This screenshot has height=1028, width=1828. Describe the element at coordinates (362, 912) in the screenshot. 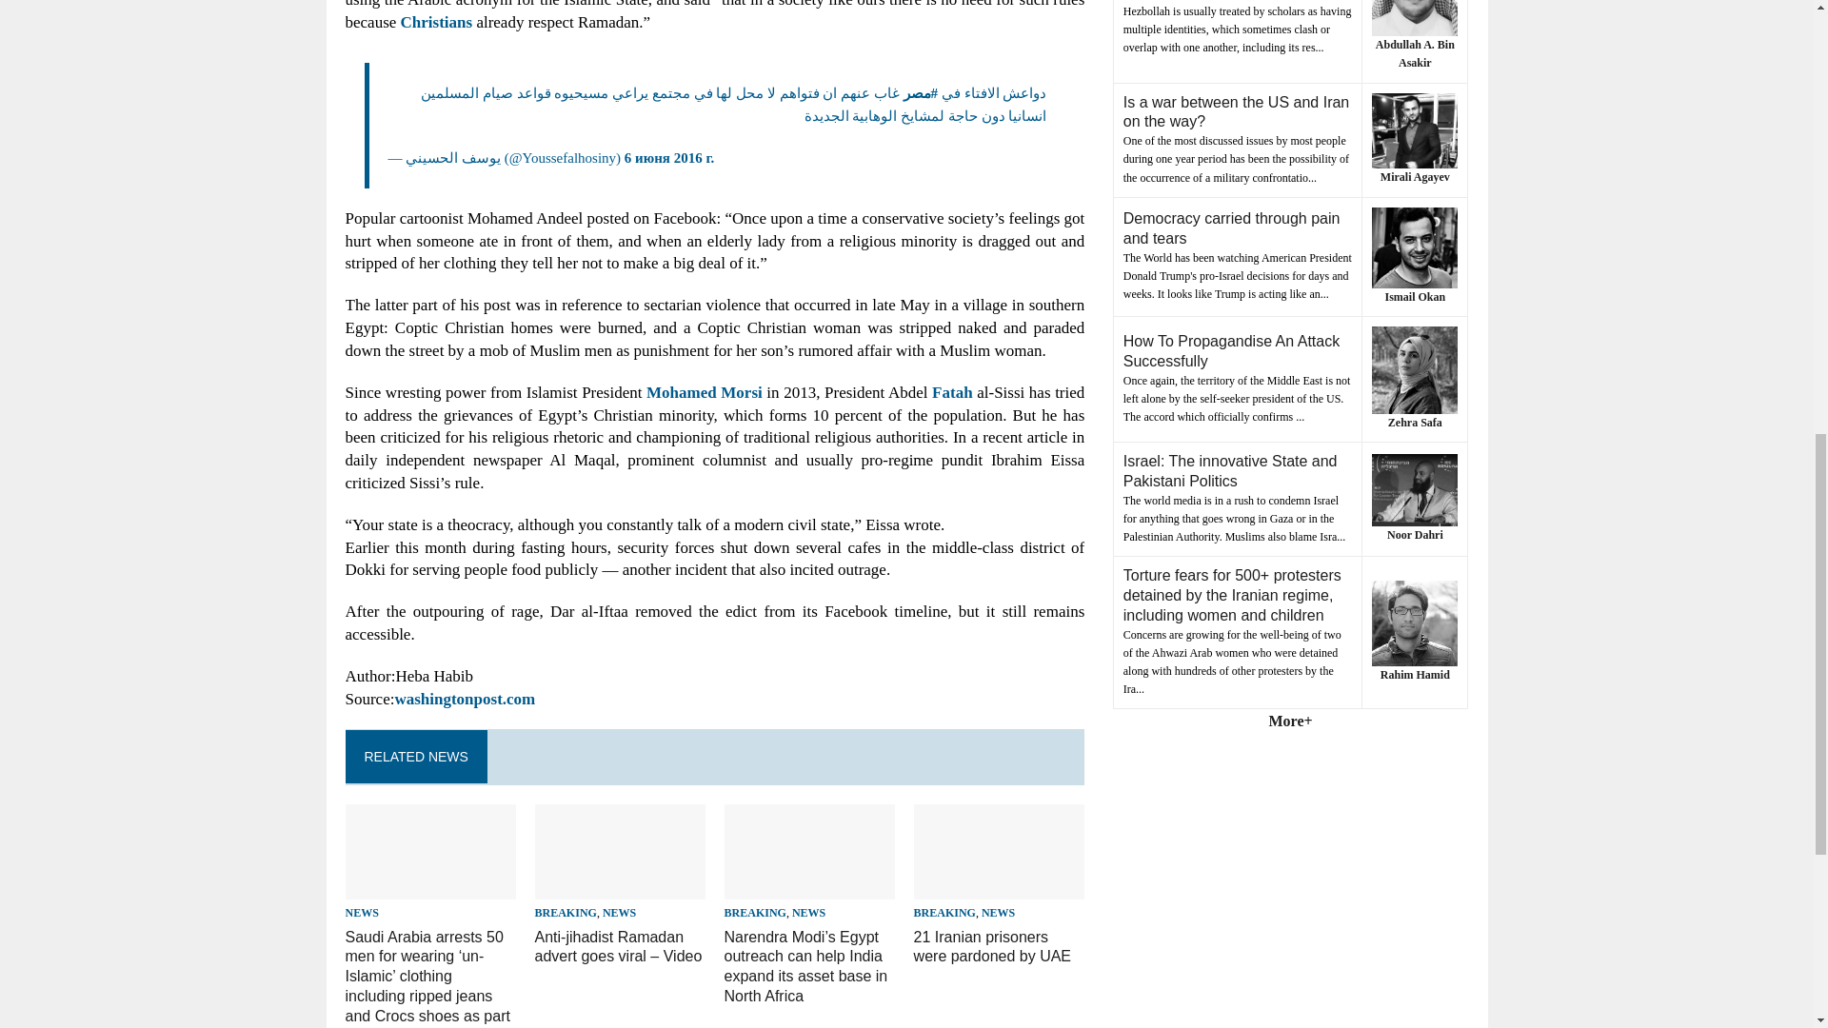

I see `NEWS` at that location.